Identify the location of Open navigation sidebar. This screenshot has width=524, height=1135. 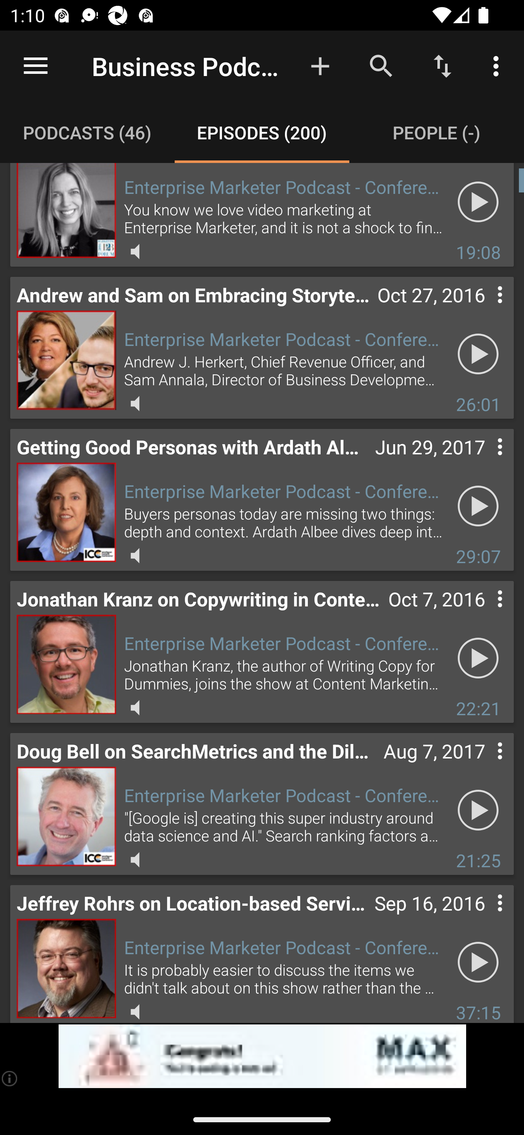
(36, 66).